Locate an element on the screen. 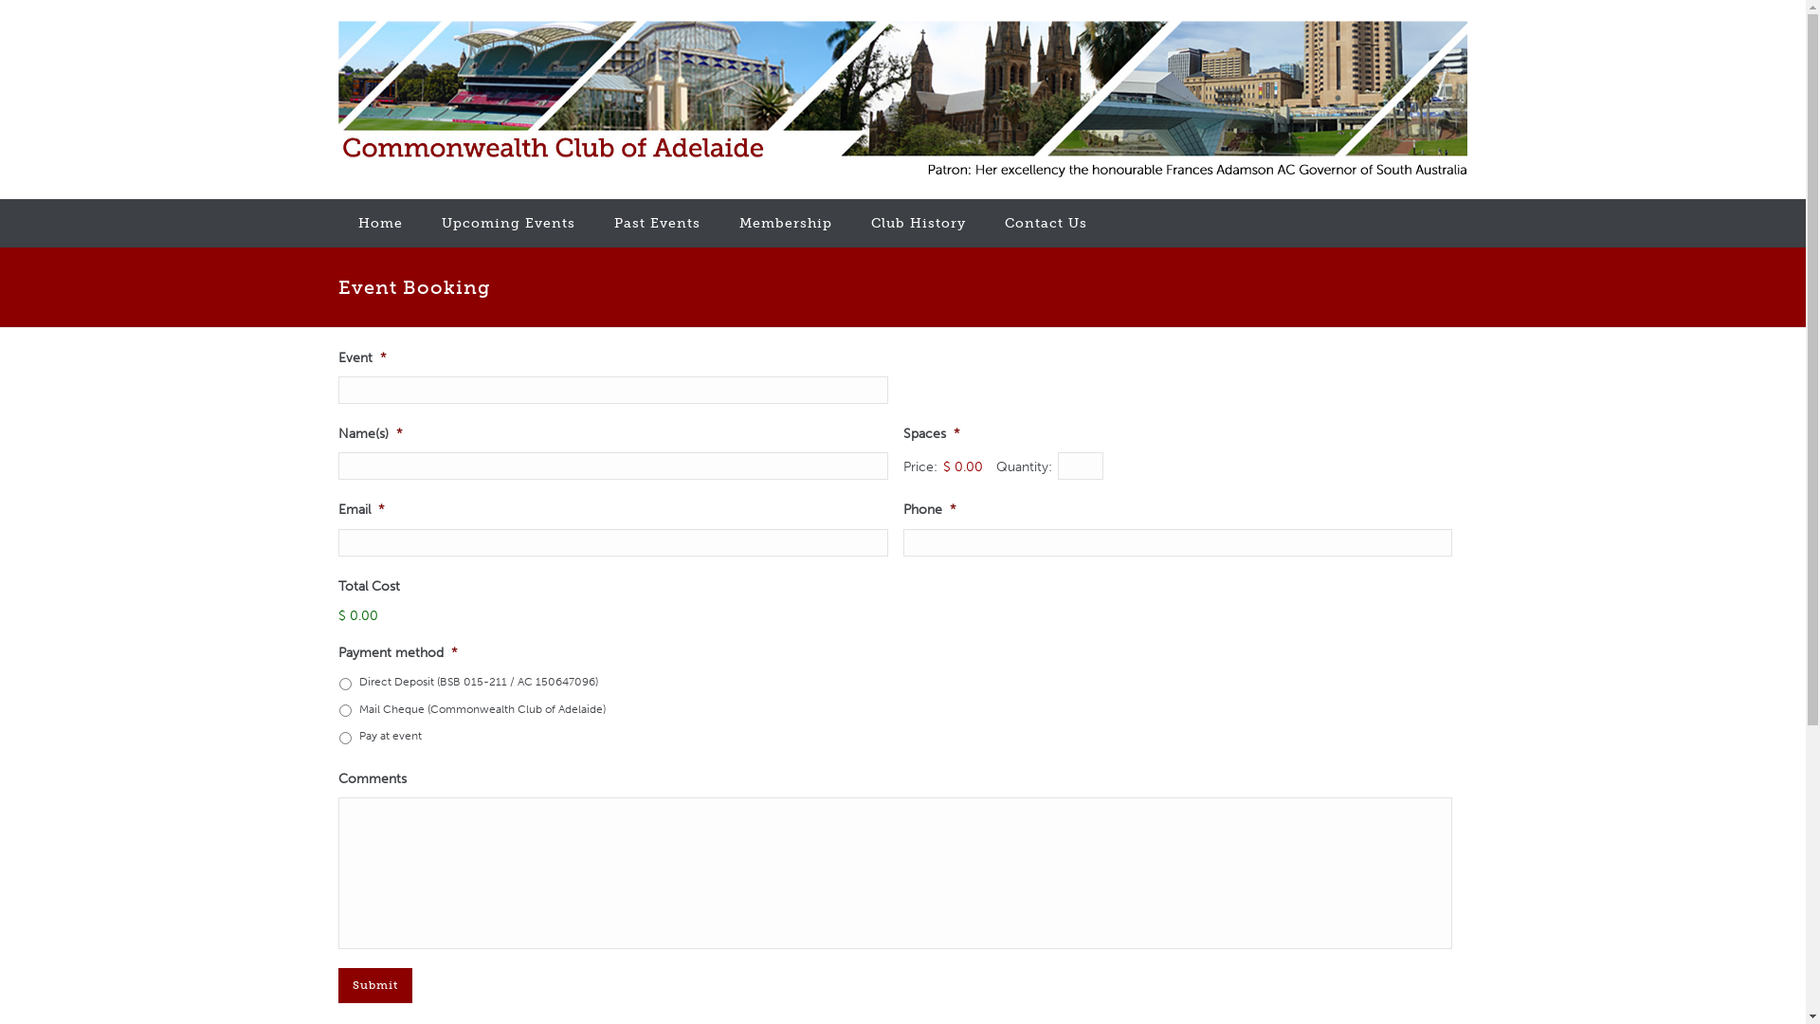 This screenshot has height=1024, width=1820. Past Events is located at coordinates (658, 224).